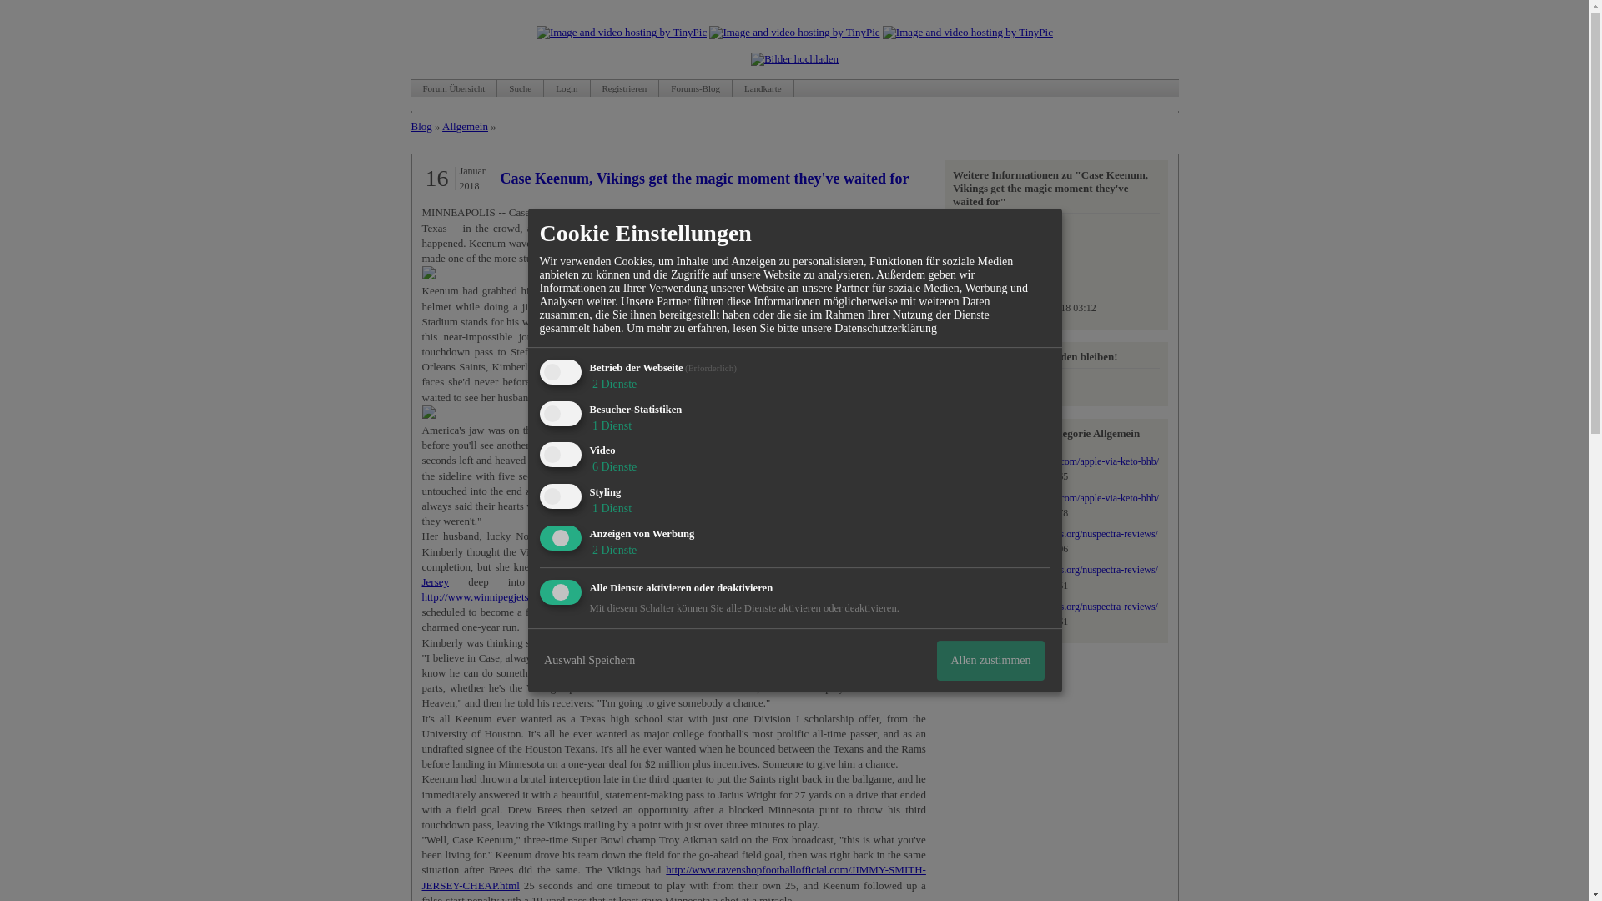  Describe the element at coordinates (567, 88) in the screenshot. I see `Login` at that location.